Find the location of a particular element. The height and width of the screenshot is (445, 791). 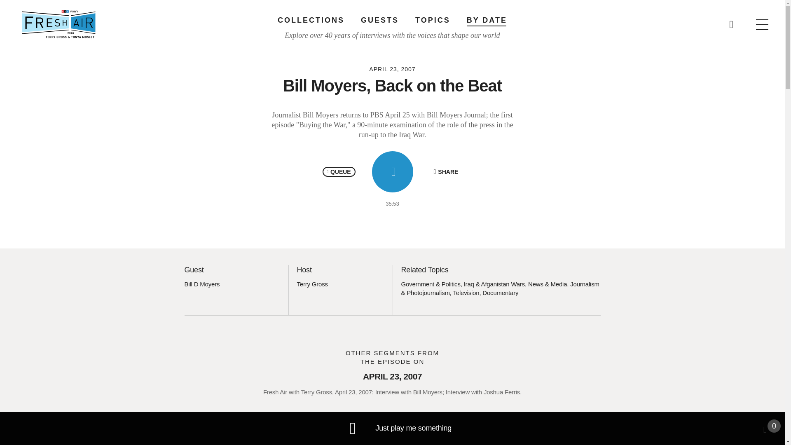

GUESTS is located at coordinates (379, 20).